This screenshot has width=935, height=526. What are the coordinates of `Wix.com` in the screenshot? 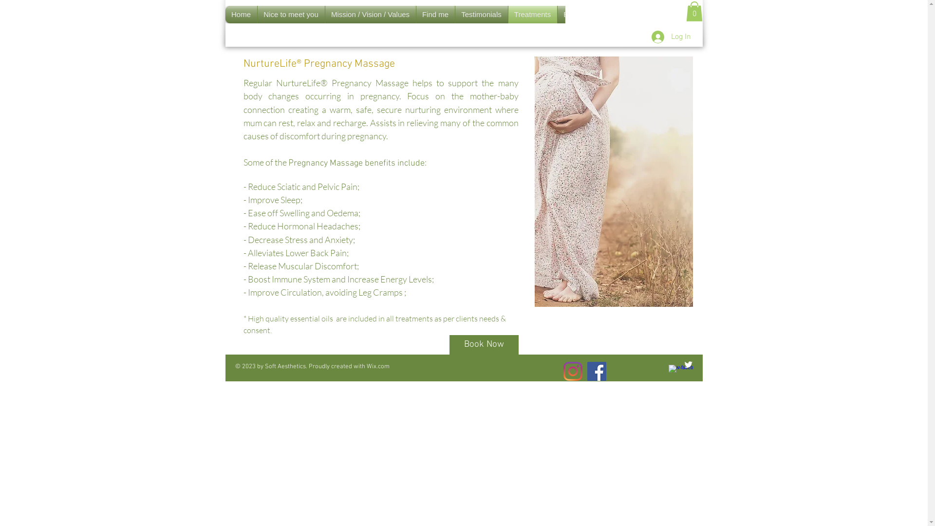 It's located at (378, 367).